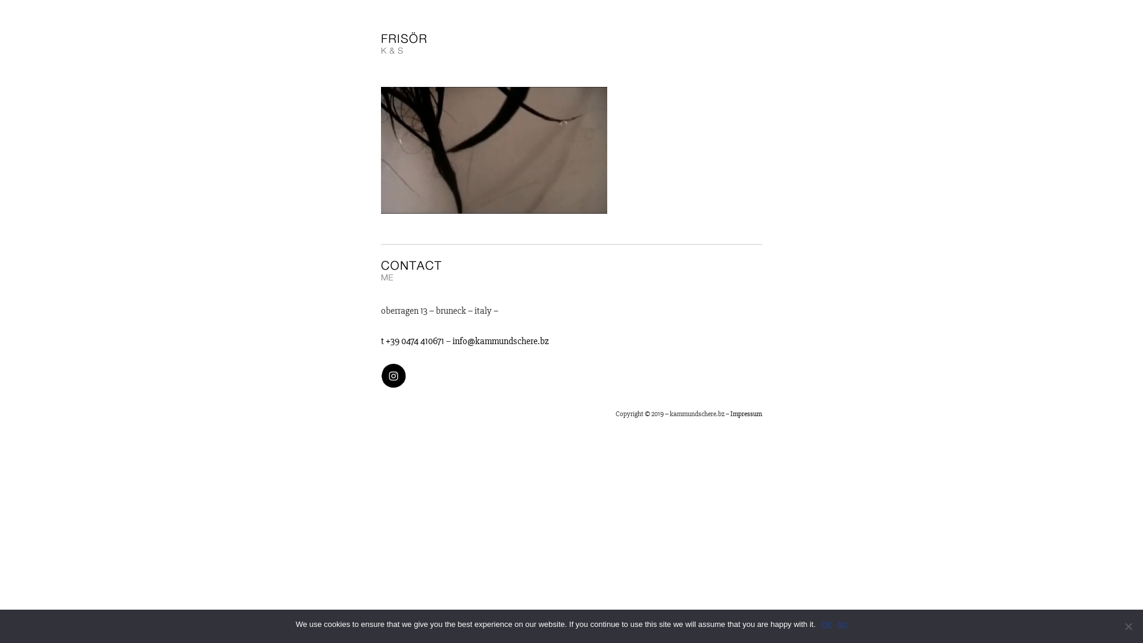  Describe the element at coordinates (501, 341) in the screenshot. I see `info@kammundschere.bz` at that location.